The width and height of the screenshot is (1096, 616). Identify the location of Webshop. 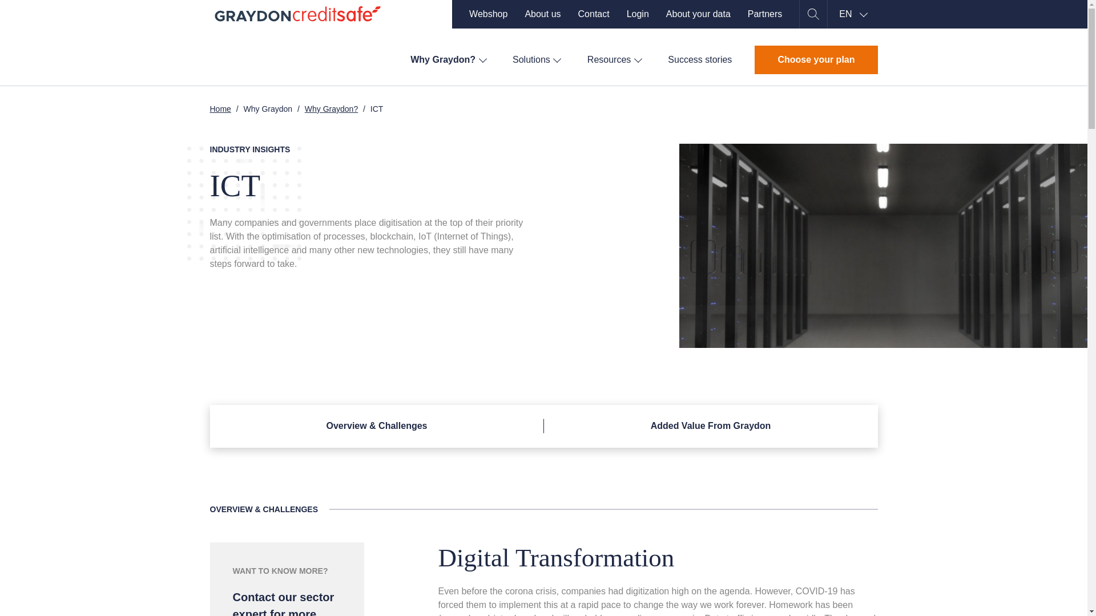
(487, 14).